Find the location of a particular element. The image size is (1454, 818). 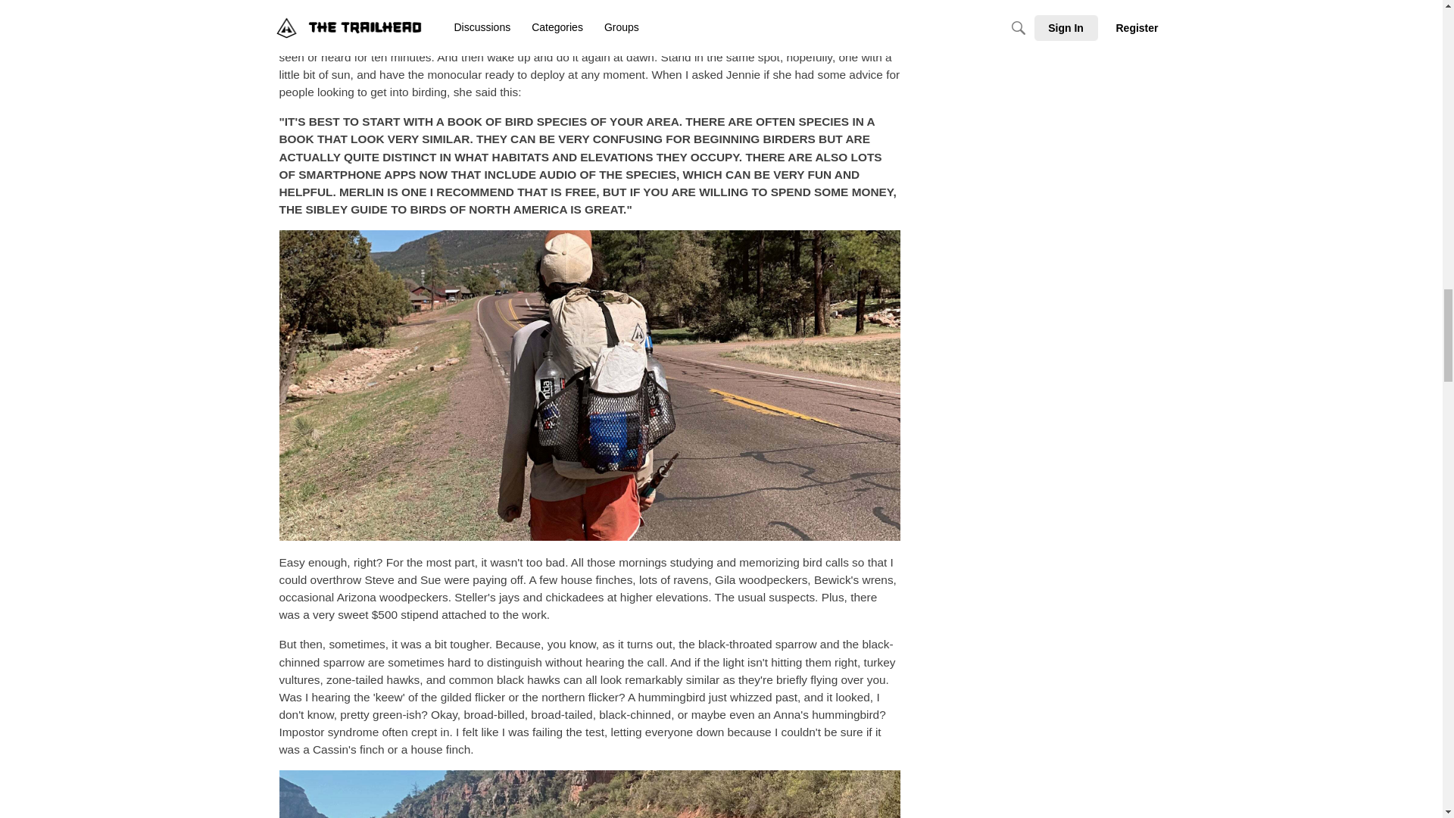

there is a great video is located at coordinates (441, 21).